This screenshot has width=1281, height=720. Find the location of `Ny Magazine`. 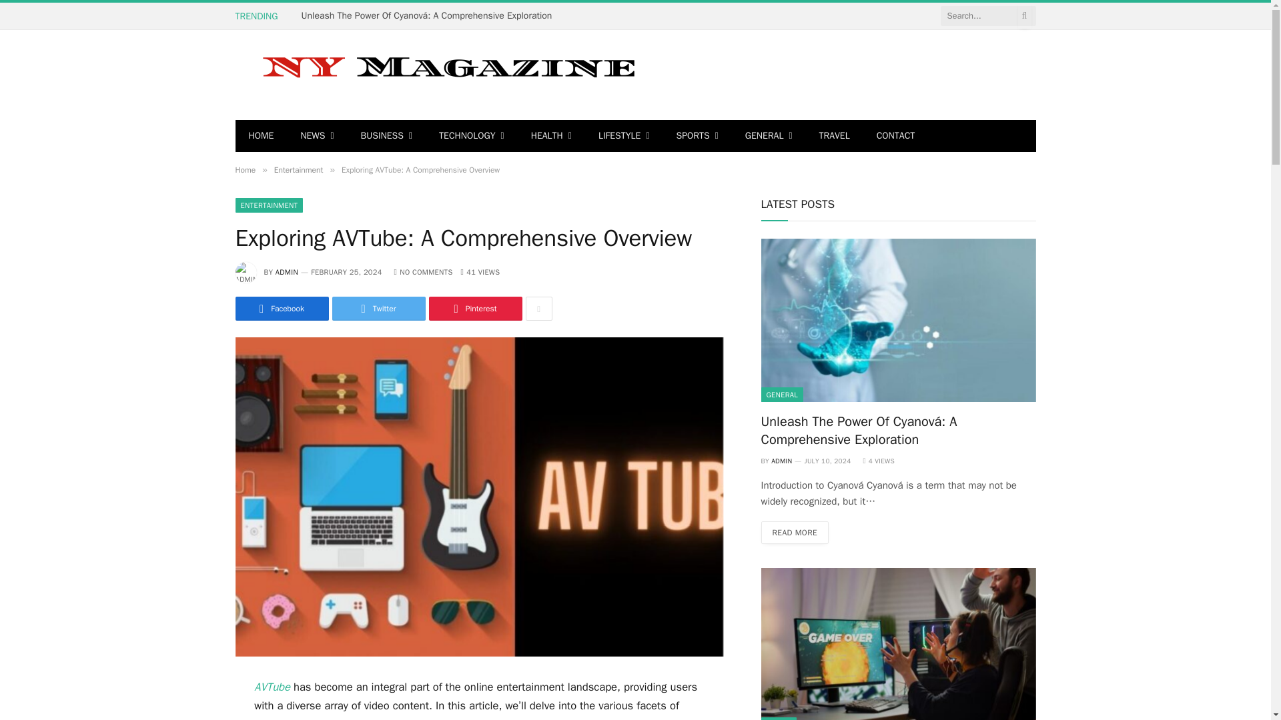

Ny Magazine is located at coordinates (444, 75).